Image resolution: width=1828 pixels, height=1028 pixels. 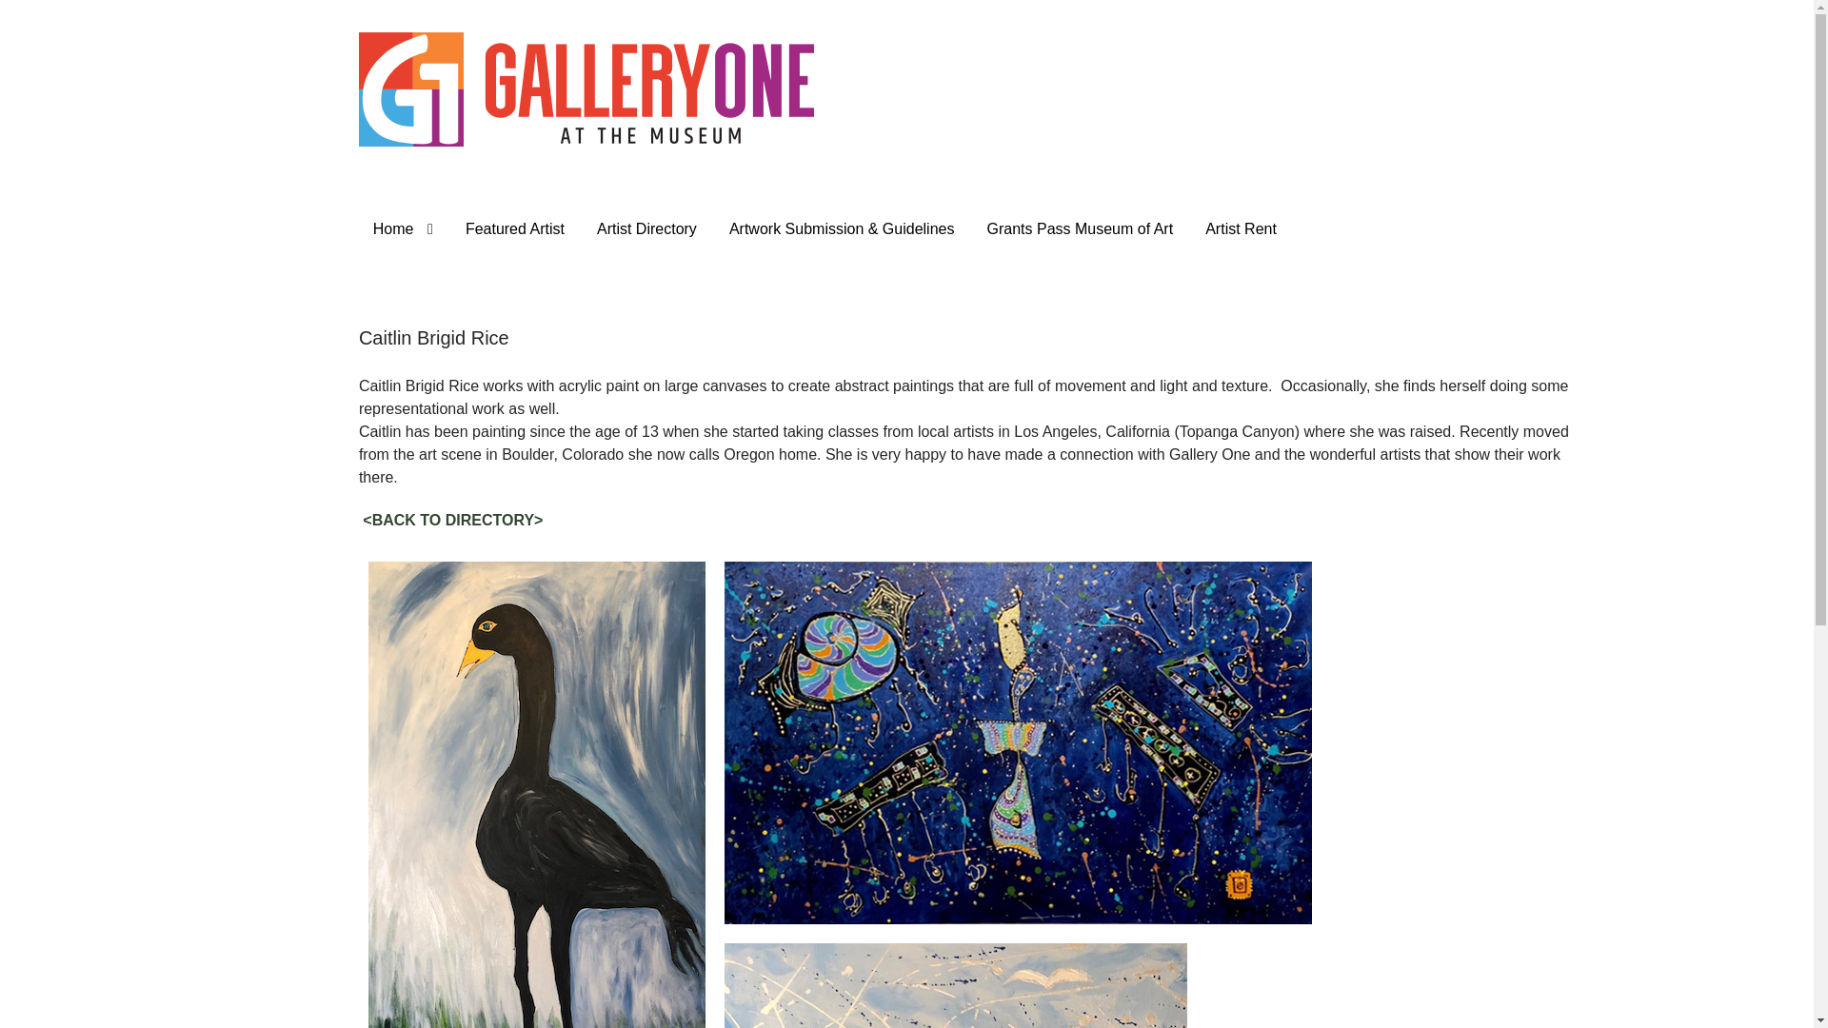 What do you see at coordinates (515, 229) in the screenshot?
I see `Featured Artist` at bounding box center [515, 229].